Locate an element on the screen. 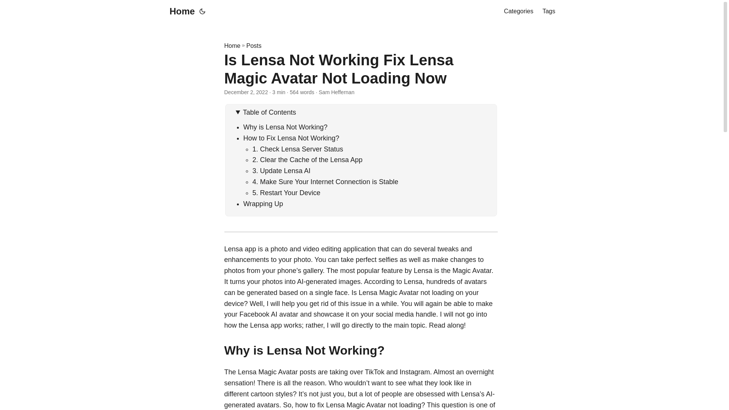 This screenshot has height=410, width=729. 5. Restart Your Device is located at coordinates (286, 193).